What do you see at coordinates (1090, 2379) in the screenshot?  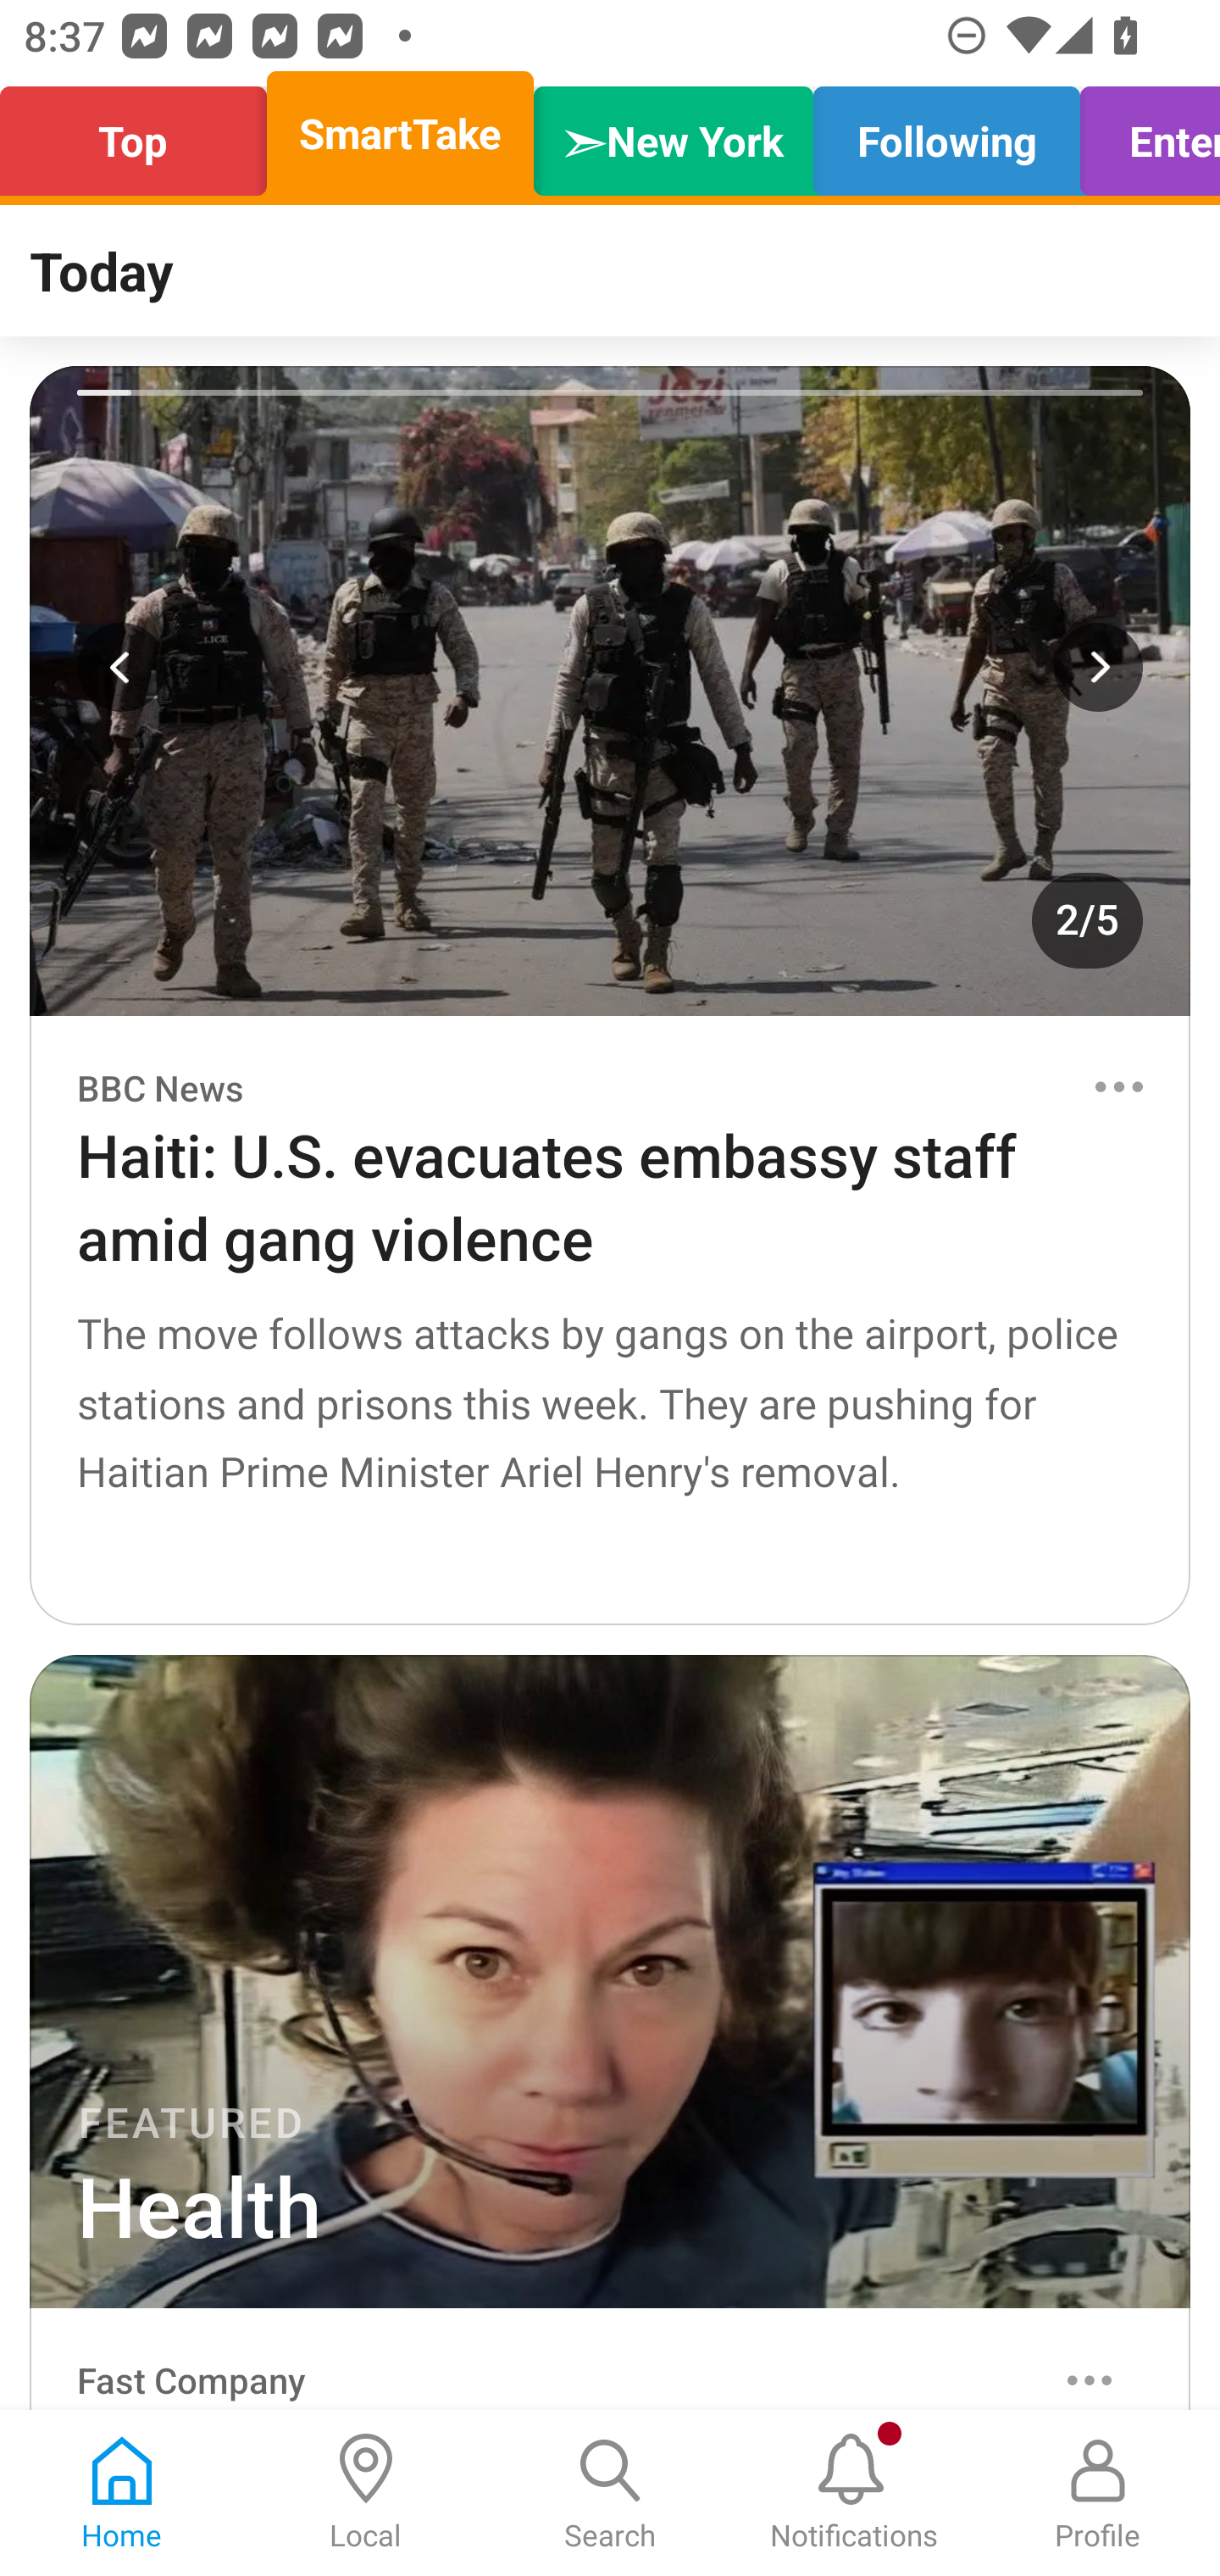 I see `Options` at bounding box center [1090, 2379].